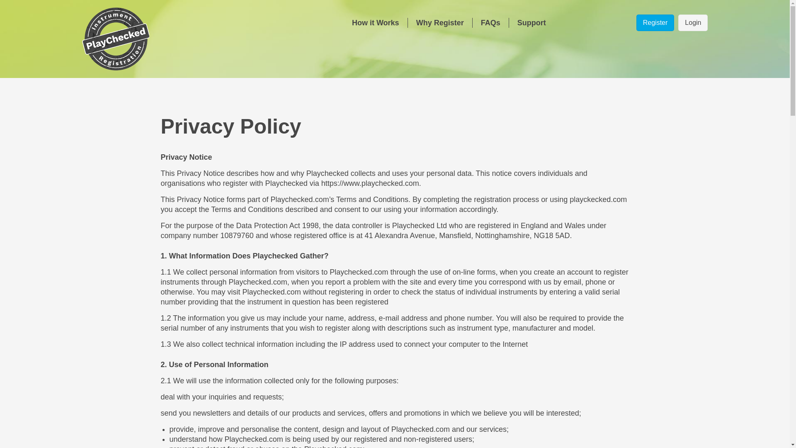 The width and height of the screenshot is (796, 448). I want to click on Why Register, so click(439, 22).